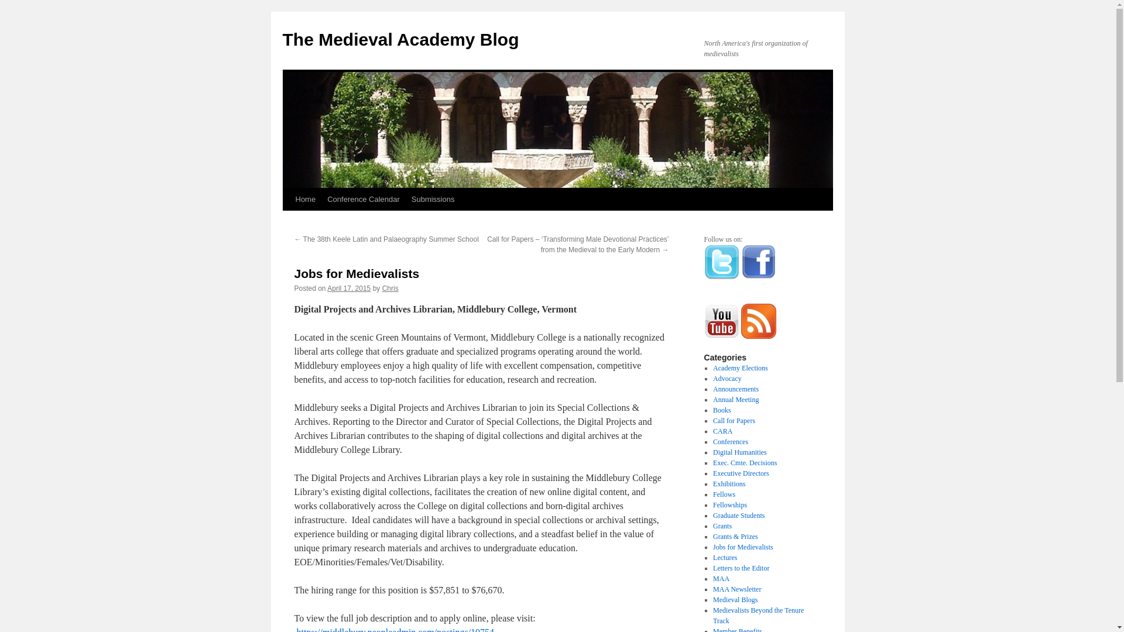 The image size is (1124, 632). I want to click on Conference Calendar, so click(364, 199).